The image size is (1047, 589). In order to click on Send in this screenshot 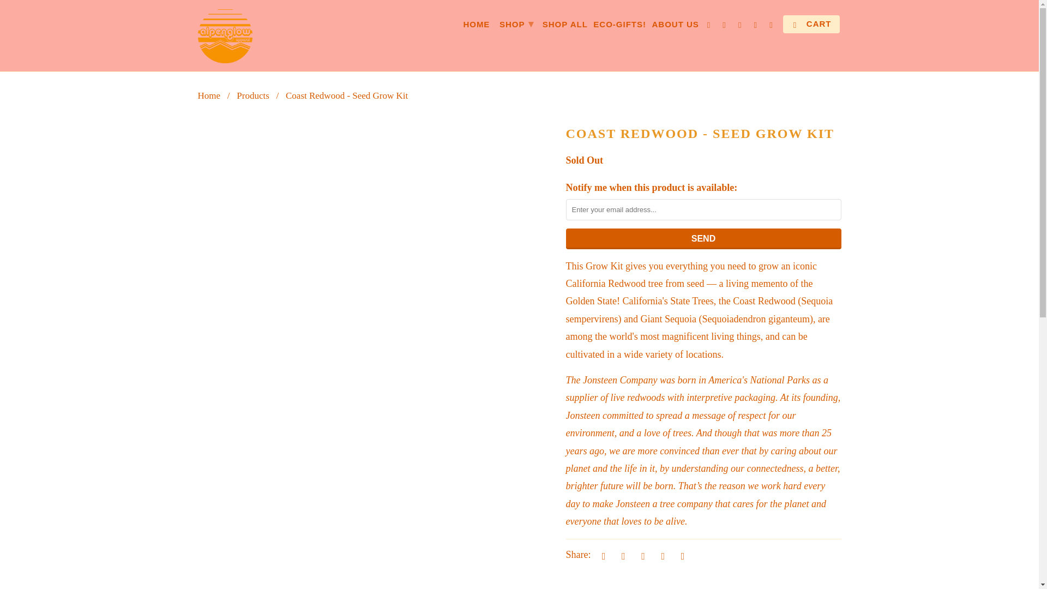, I will do `click(703, 239)`.